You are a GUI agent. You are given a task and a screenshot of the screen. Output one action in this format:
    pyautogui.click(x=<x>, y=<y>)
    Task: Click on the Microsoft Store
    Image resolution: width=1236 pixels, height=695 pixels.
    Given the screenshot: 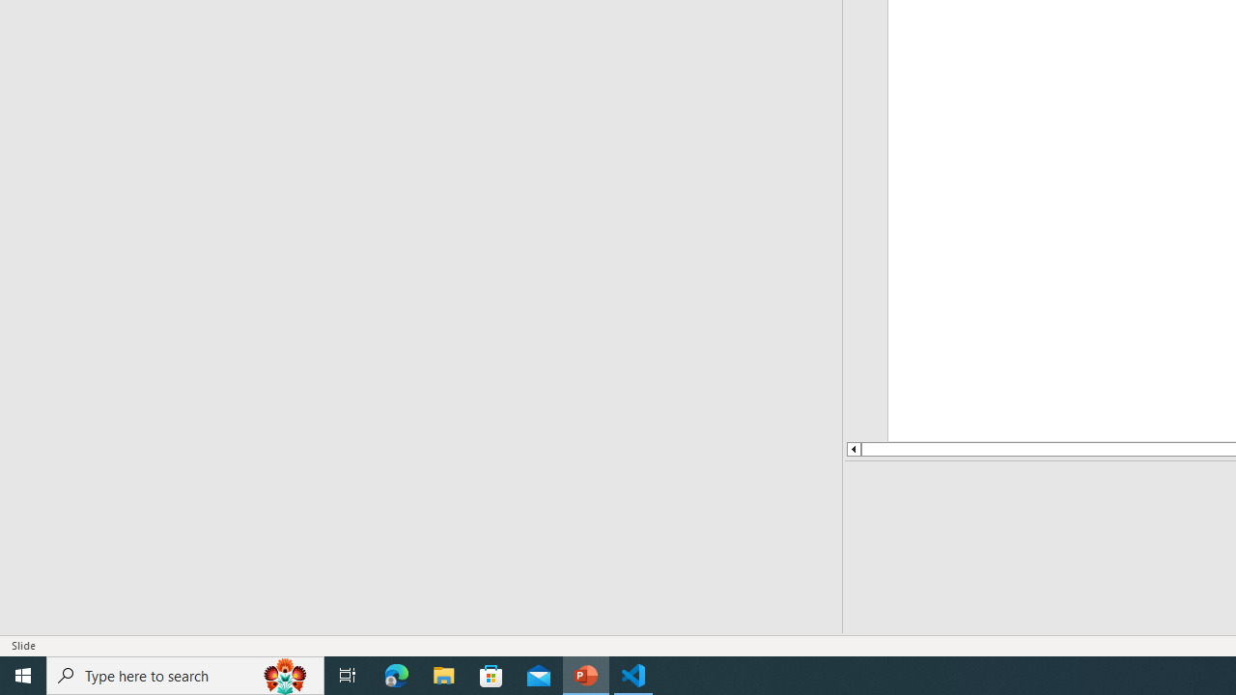 What is the action you would take?
    pyautogui.click(x=492, y=676)
    